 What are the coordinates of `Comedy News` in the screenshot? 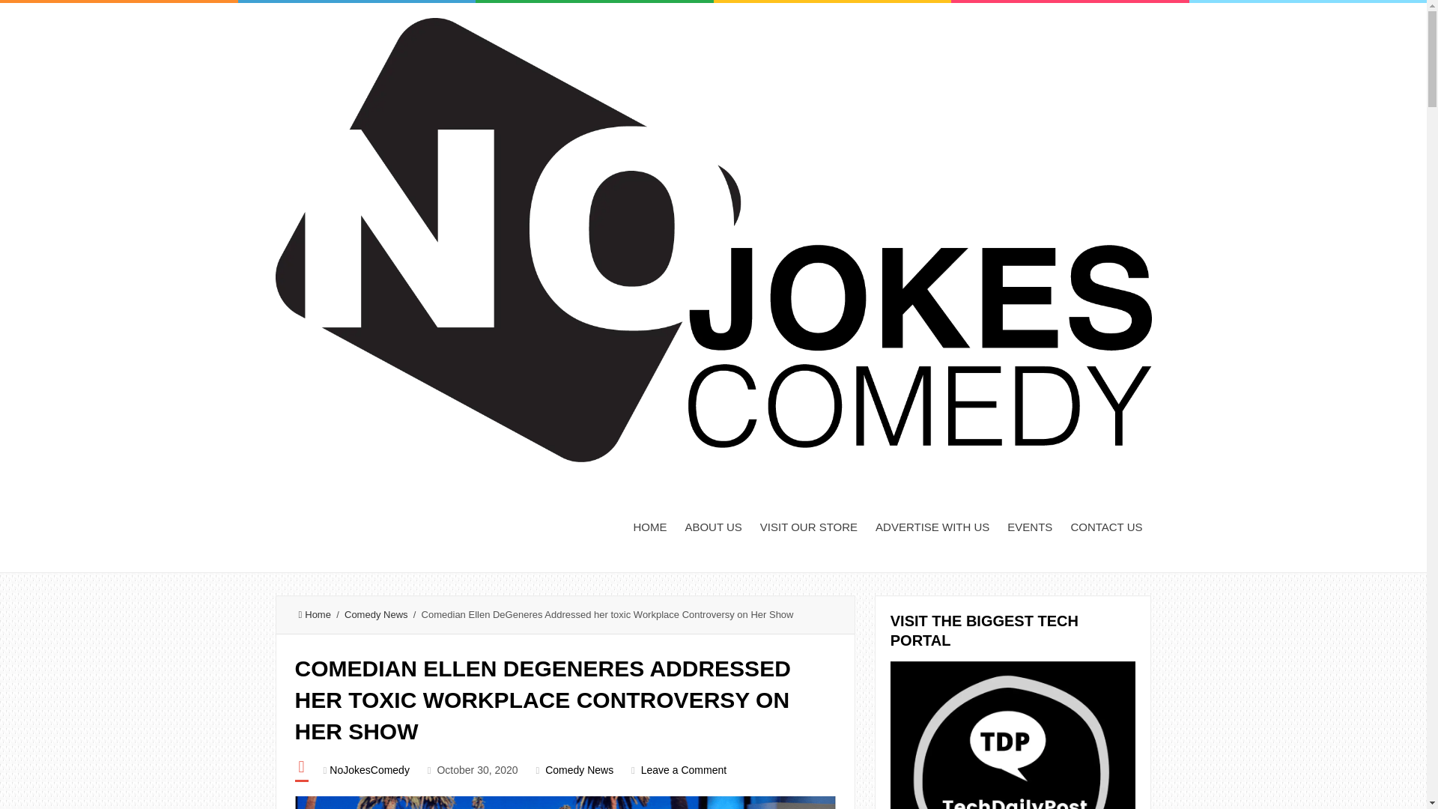 It's located at (376, 614).